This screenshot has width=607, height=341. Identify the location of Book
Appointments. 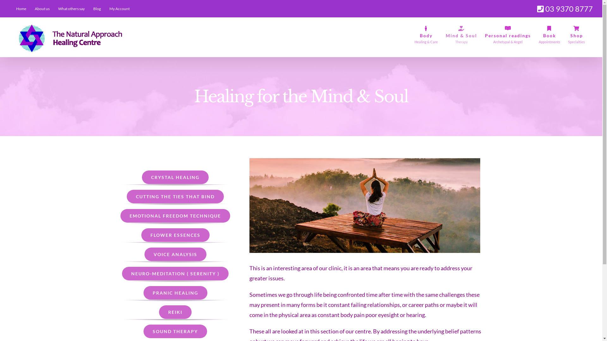
(549, 35).